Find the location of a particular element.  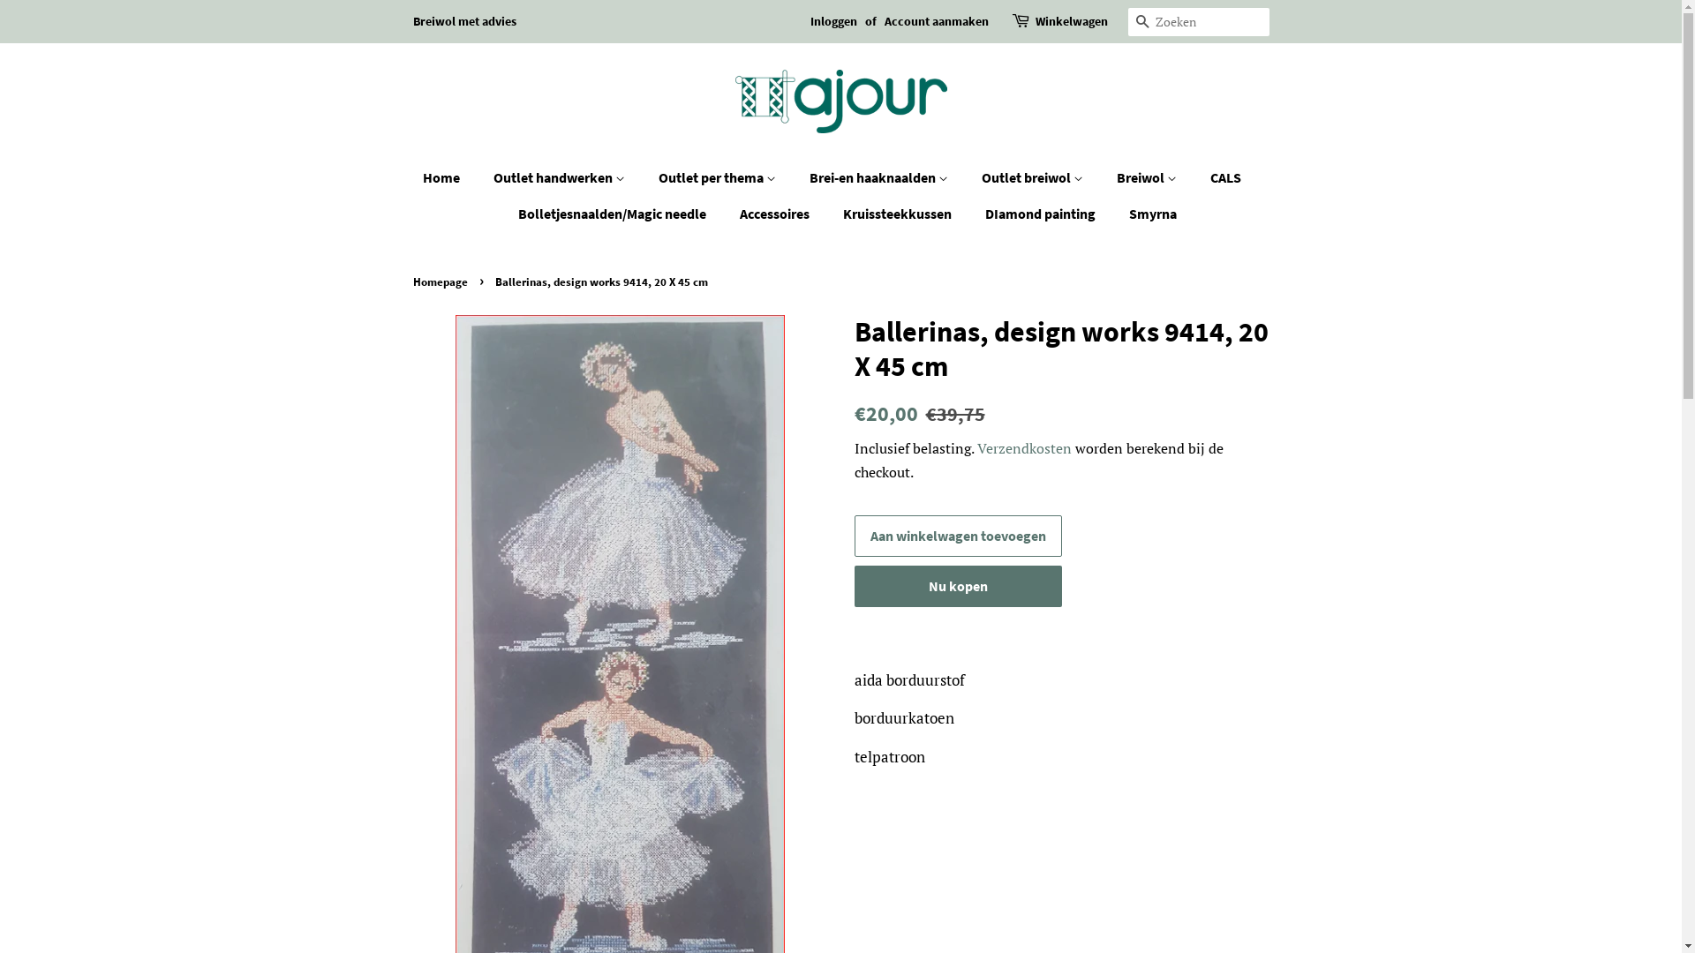

DIamond painting is located at coordinates (1043, 214).